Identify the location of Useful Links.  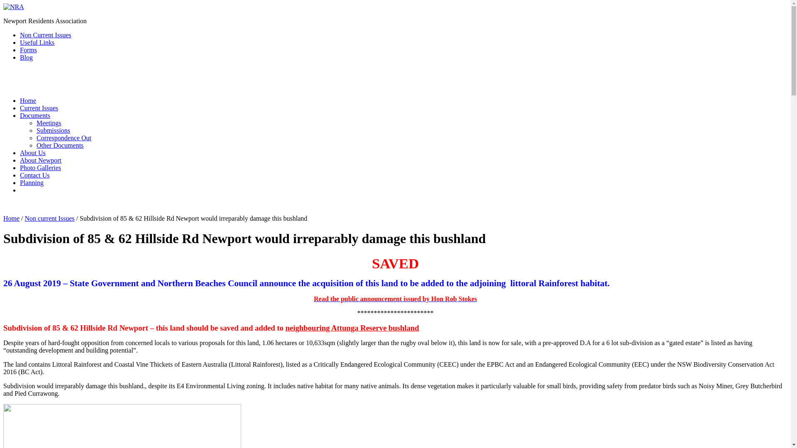
(37, 42).